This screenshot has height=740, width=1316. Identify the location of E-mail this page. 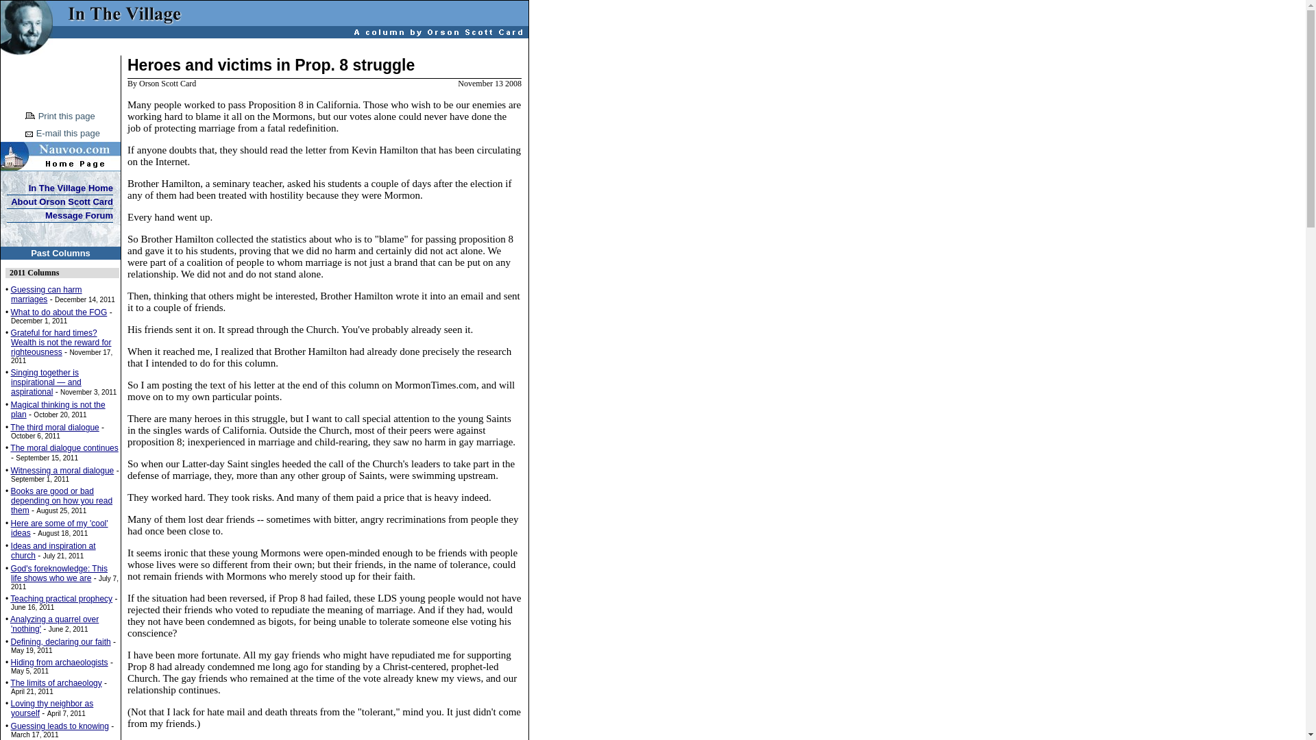
(68, 132).